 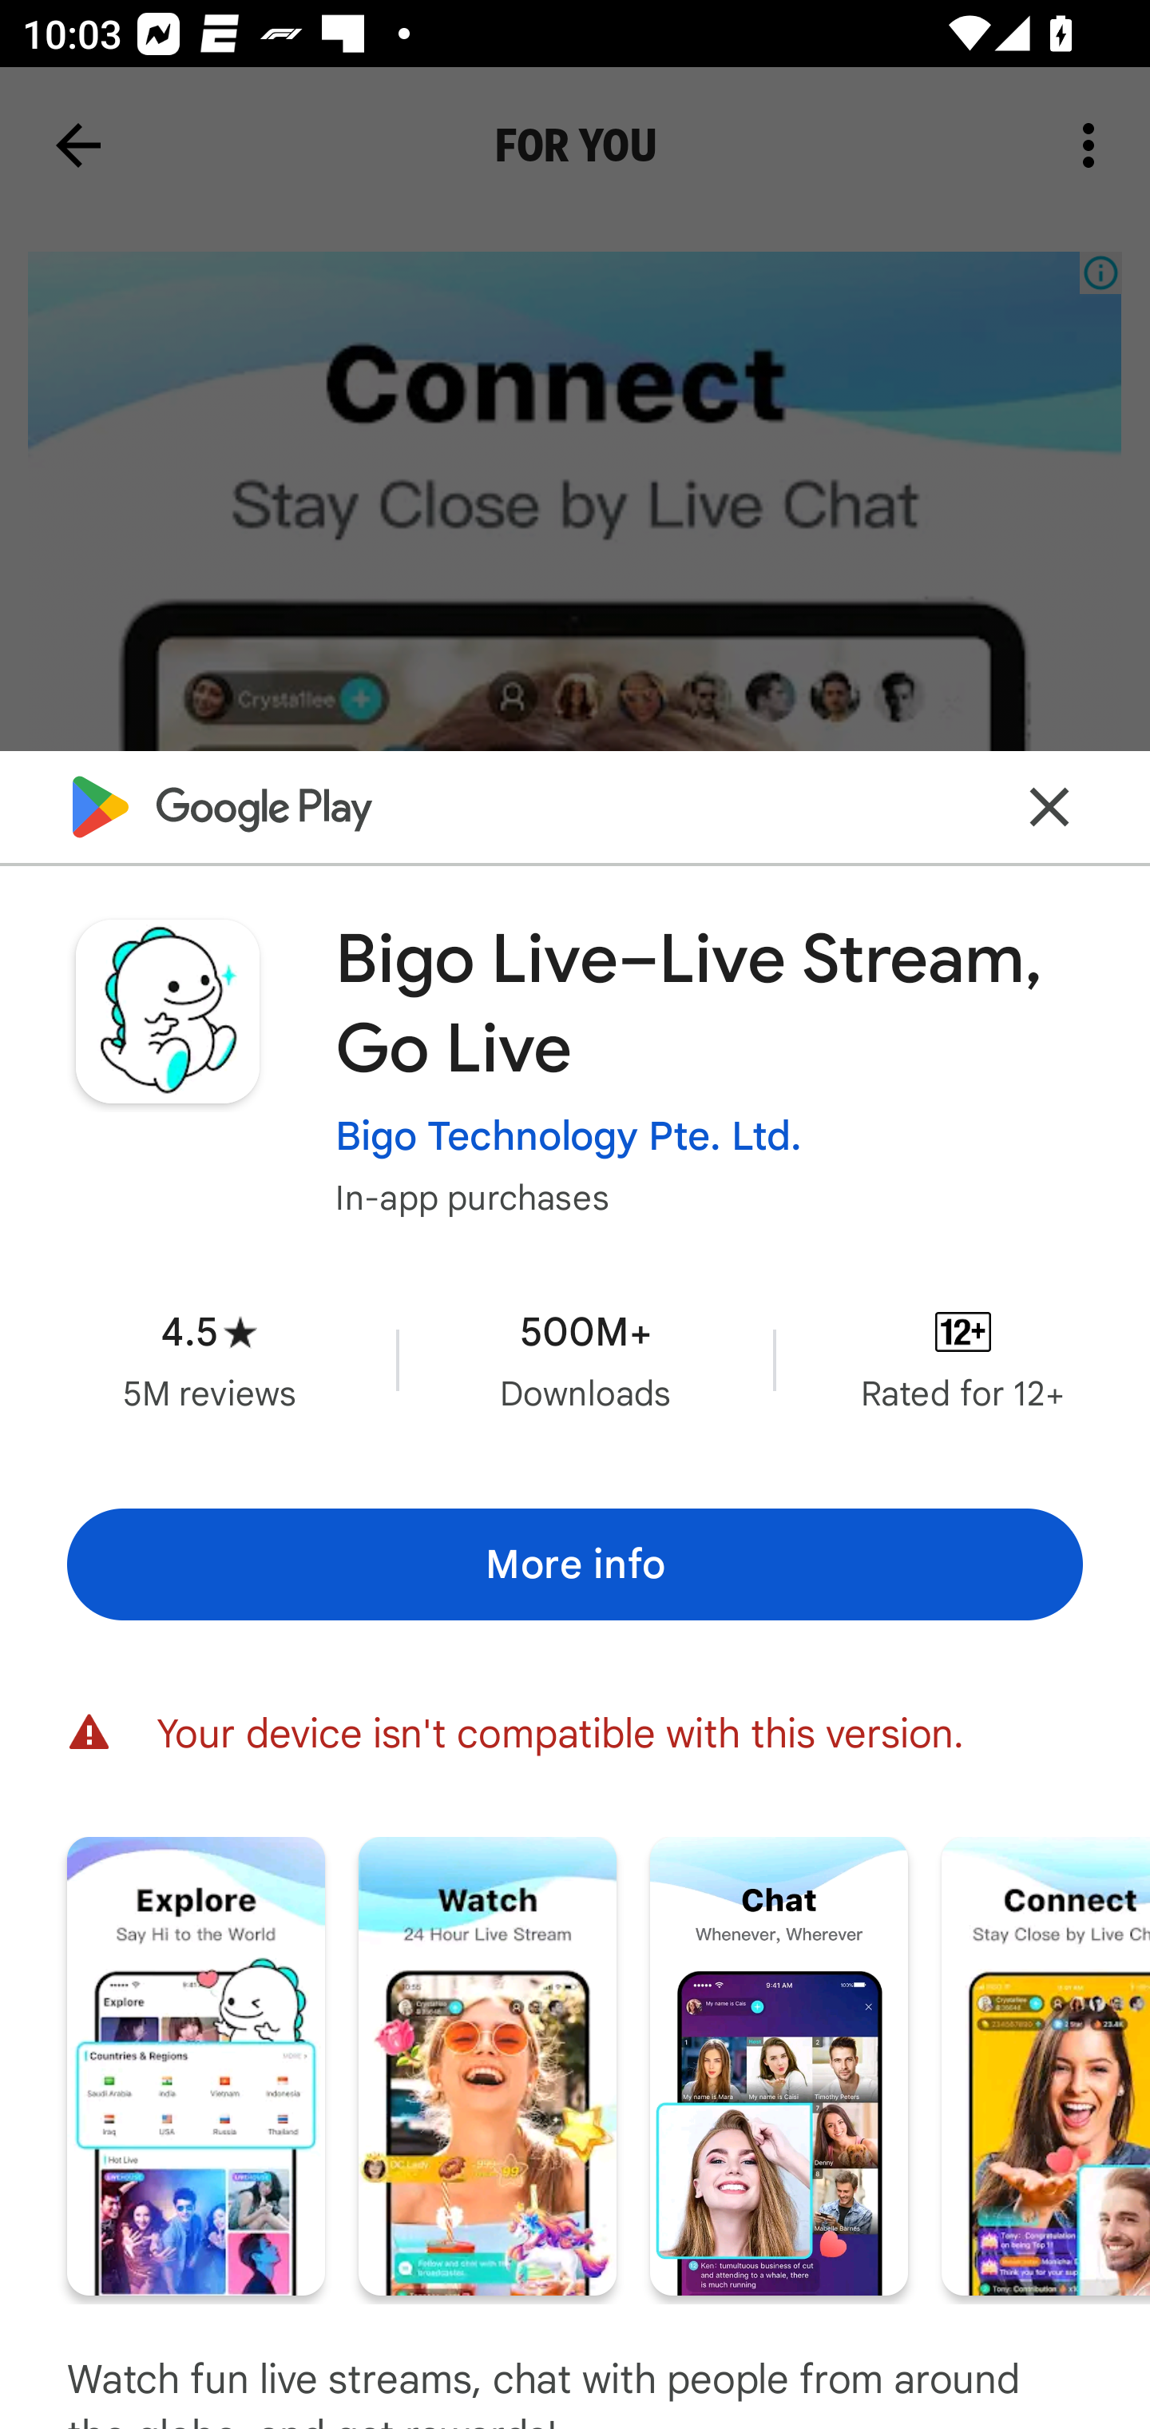 What do you see at coordinates (196, 2065) in the screenshot?
I see `Screenshot "1" of "8"` at bounding box center [196, 2065].